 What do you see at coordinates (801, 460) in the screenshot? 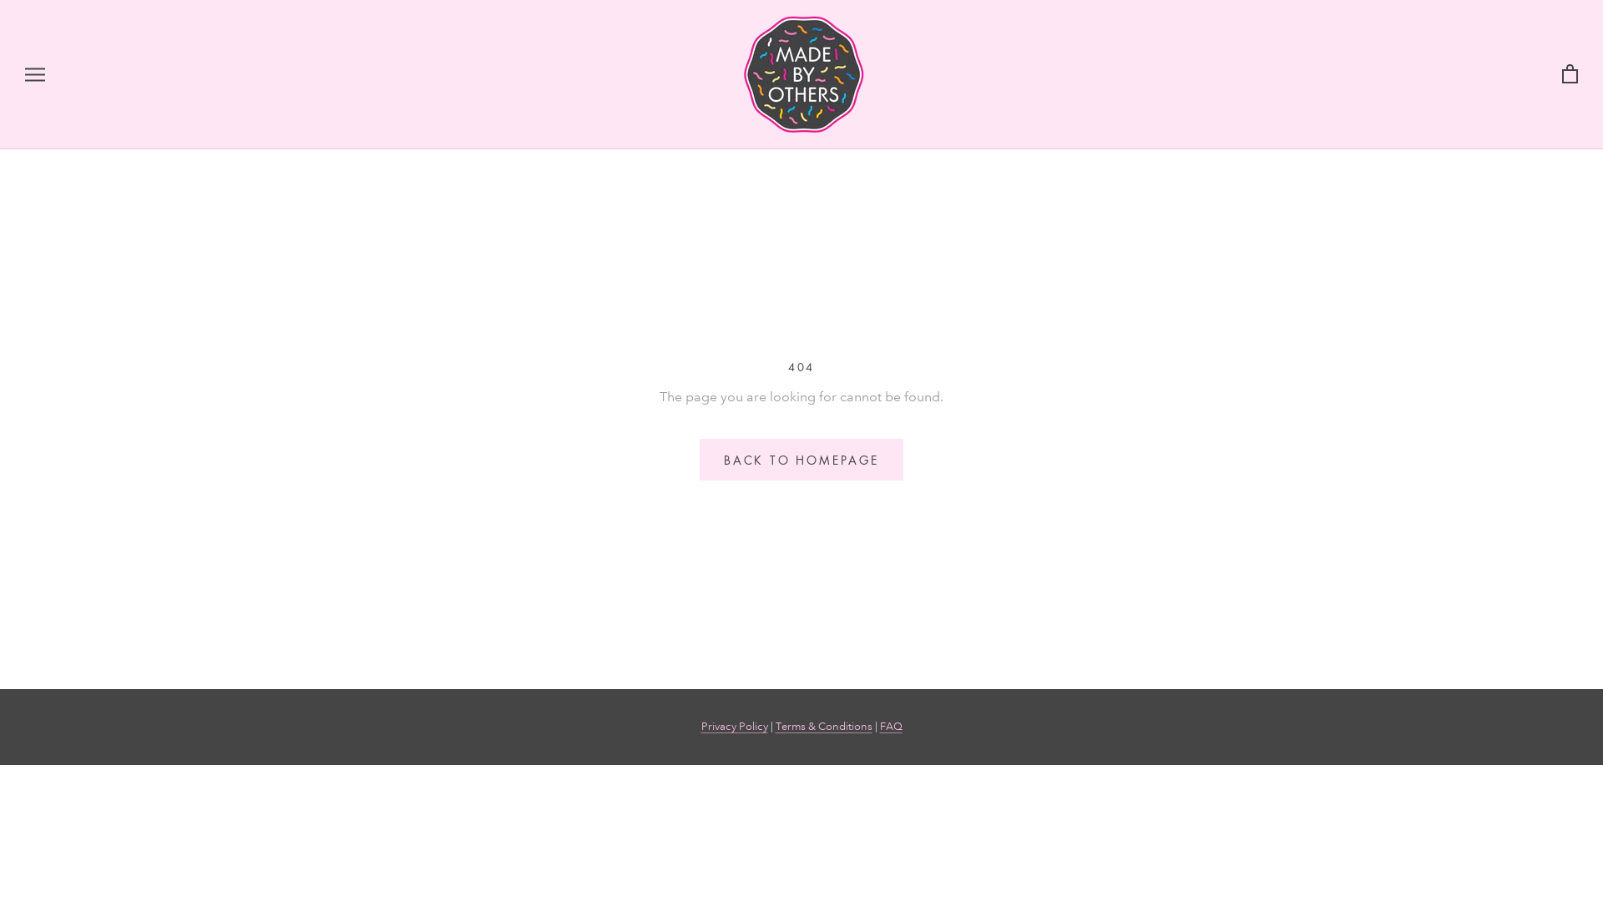
I see `BACK TO HOMEPAGE` at bounding box center [801, 460].